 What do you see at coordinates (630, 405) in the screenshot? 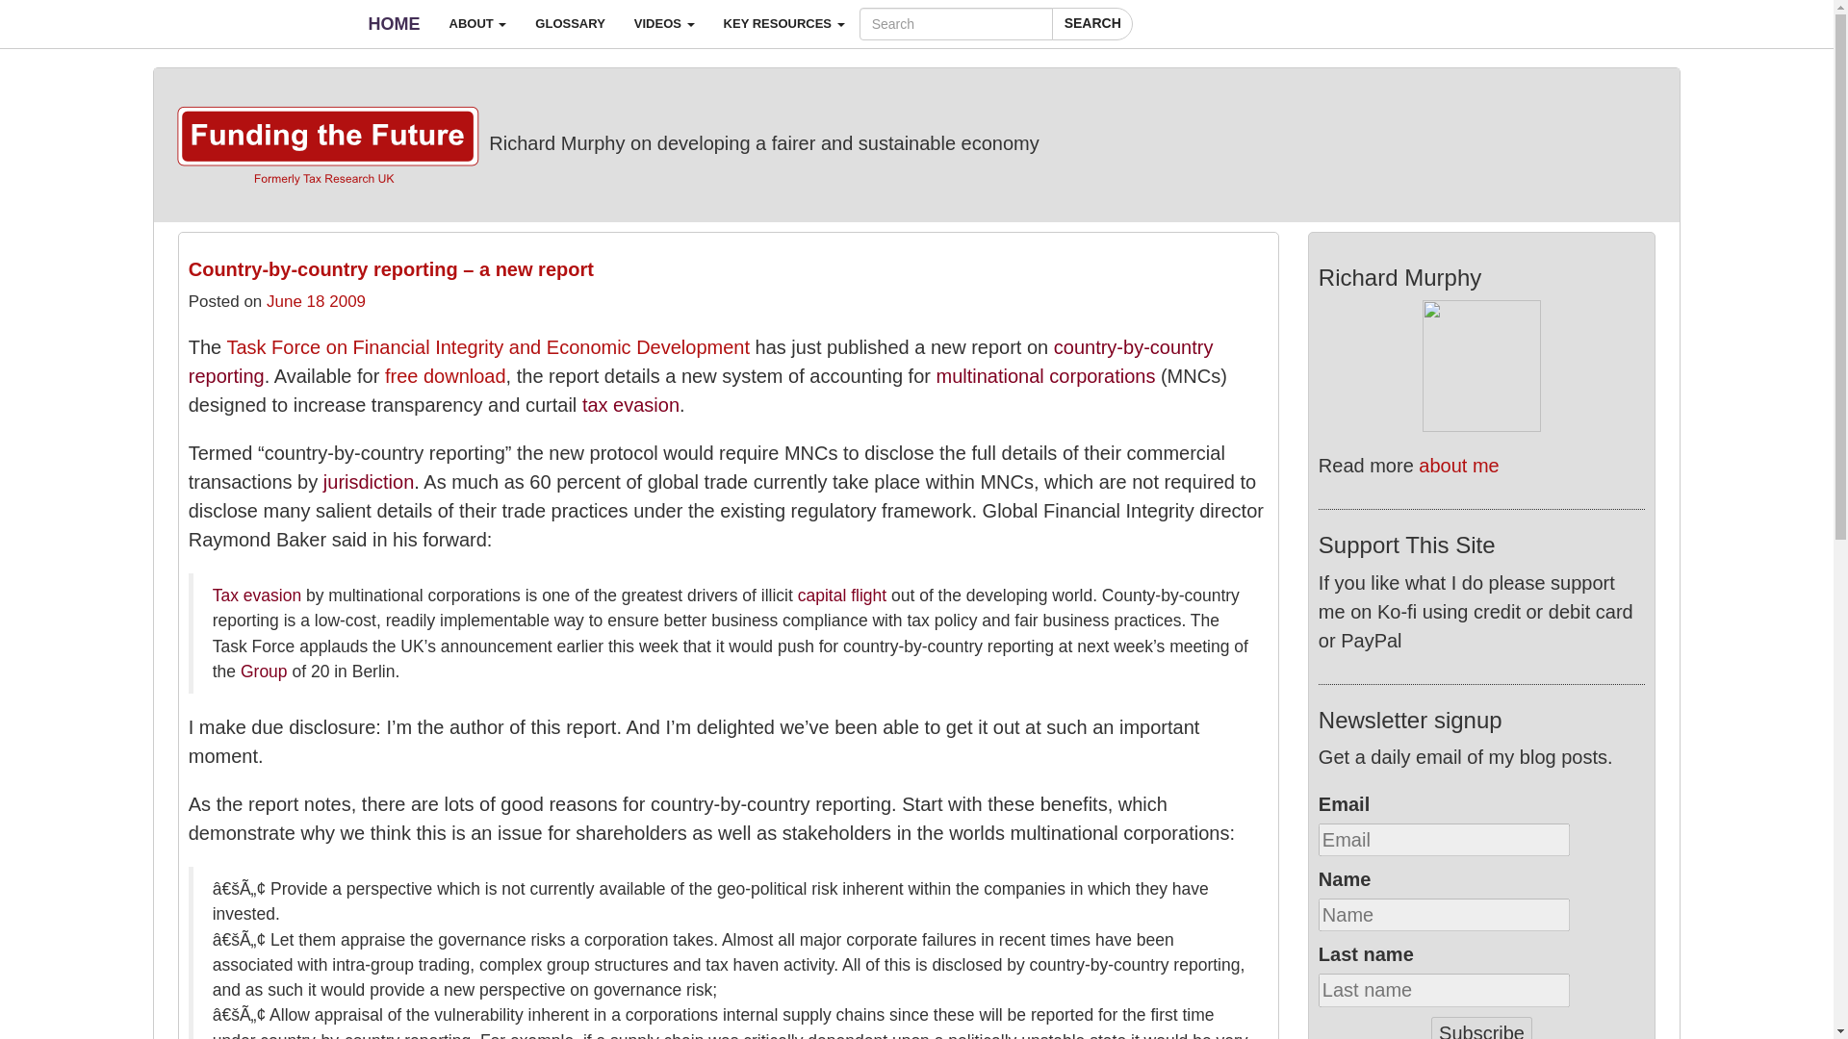
I see `tax evasion` at bounding box center [630, 405].